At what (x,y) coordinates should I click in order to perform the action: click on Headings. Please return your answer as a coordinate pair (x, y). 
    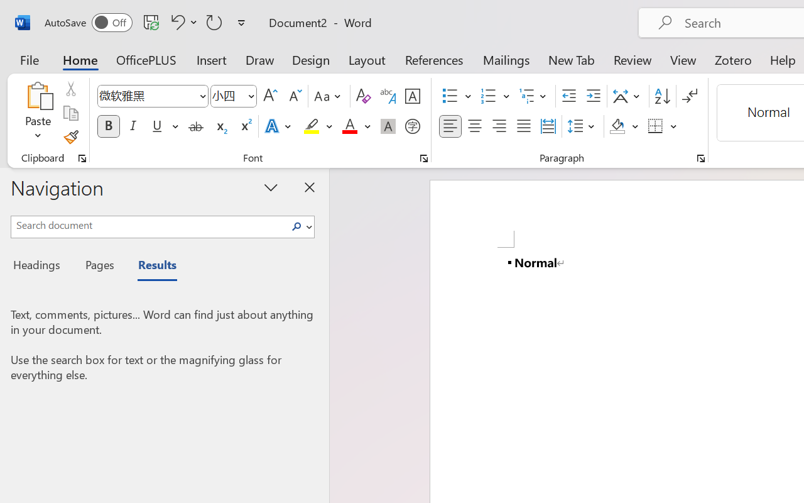
    Looking at the image, I should click on (40, 267).